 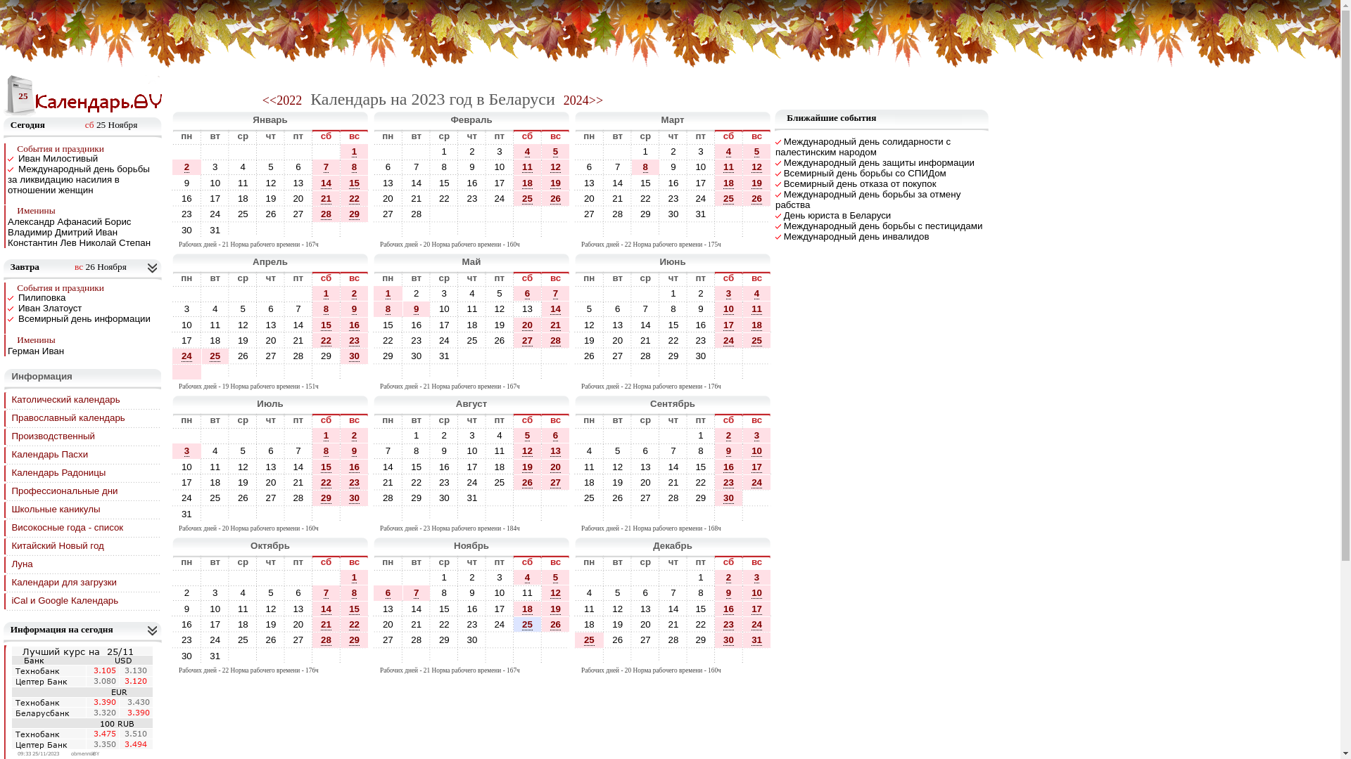 What do you see at coordinates (618, 309) in the screenshot?
I see `6` at bounding box center [618, 309].